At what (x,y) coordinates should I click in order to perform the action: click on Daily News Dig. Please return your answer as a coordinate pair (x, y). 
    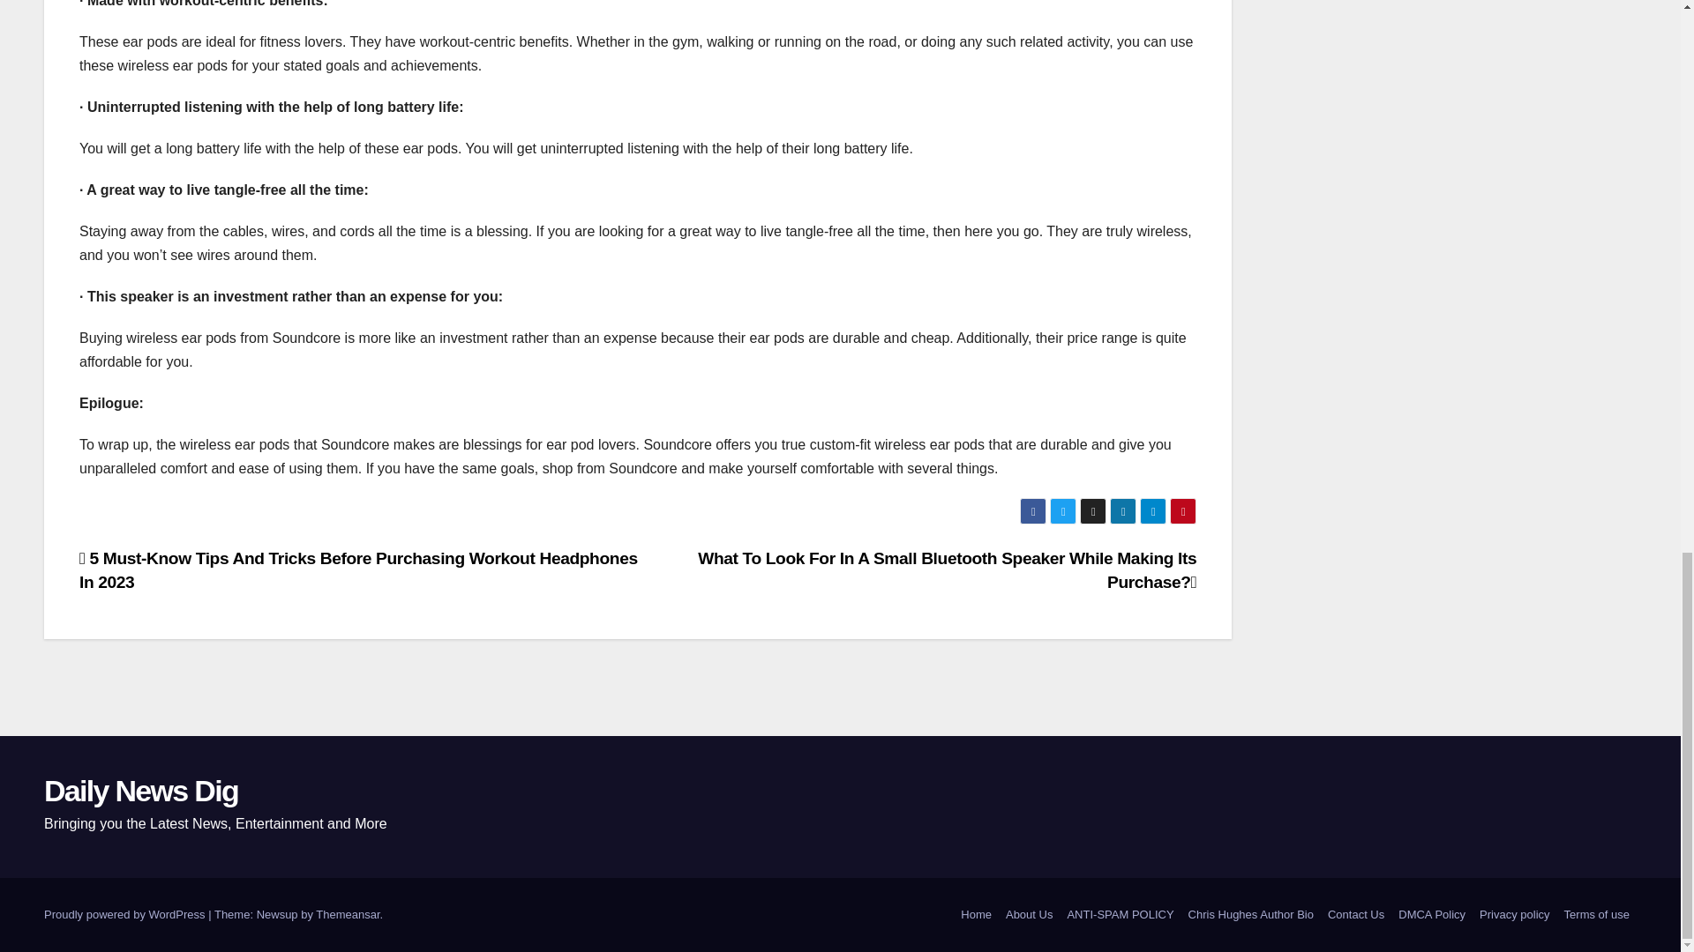
    Looking at the image, I should click on (141, 790).